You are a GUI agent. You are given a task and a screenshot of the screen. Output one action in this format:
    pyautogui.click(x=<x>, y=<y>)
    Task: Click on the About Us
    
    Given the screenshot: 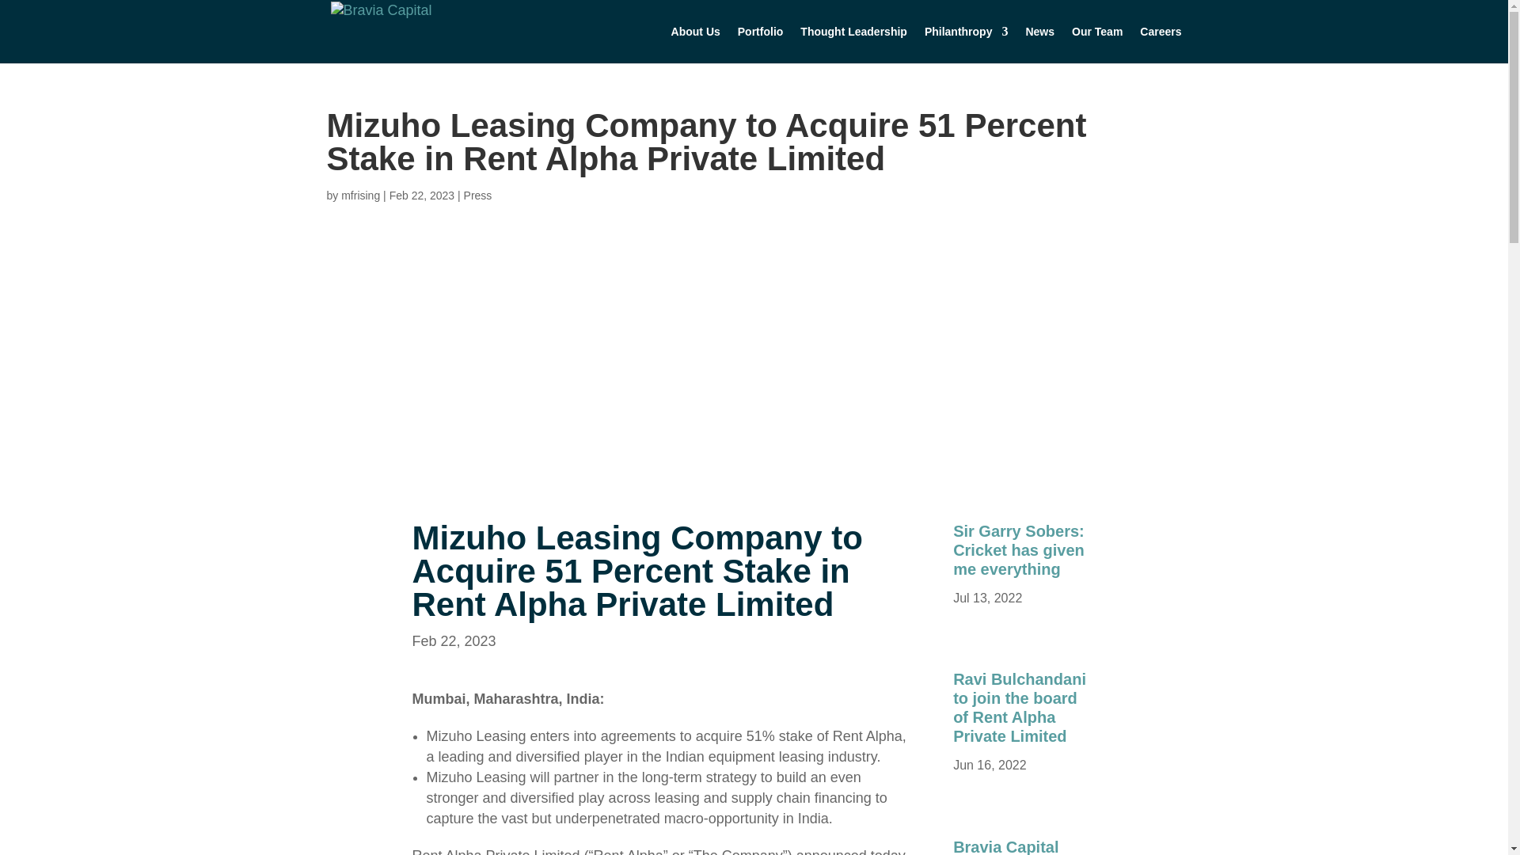 What is the action you would take?
    pyautogui.click(x=696, y=44)
    